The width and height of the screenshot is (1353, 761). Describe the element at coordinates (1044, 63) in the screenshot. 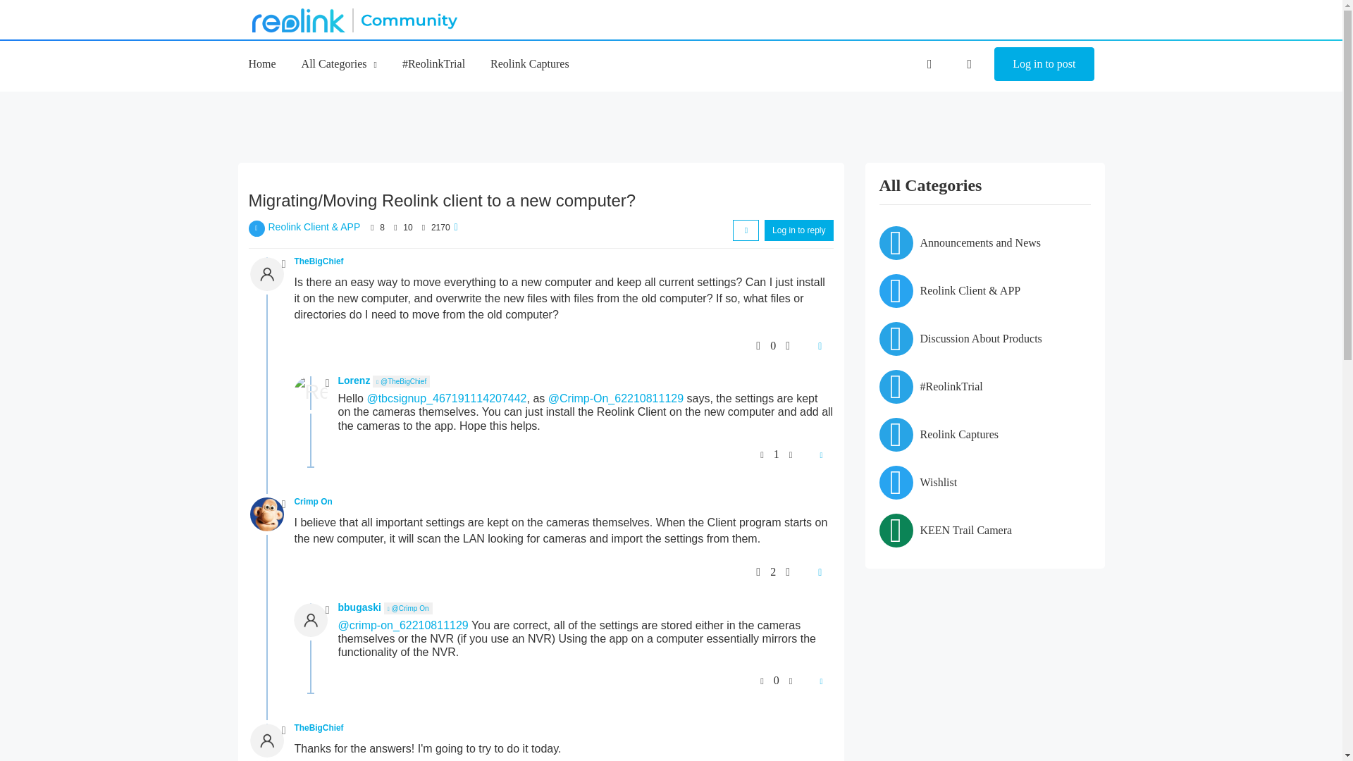

I see `Log in to post` at that location.